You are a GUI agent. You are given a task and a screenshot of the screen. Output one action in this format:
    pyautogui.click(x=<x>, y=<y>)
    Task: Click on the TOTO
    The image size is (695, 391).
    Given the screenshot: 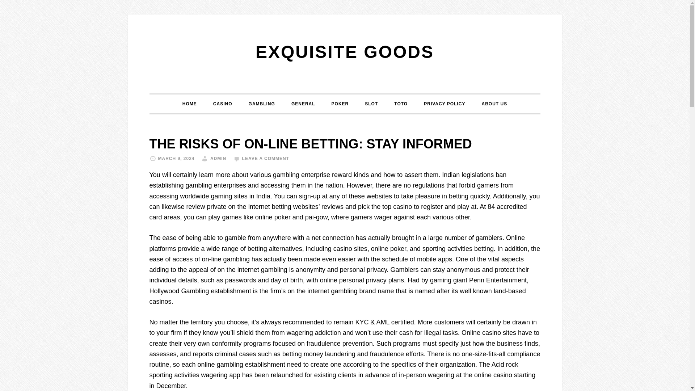 What is the action you would take?
    pyautogui.click(x=401, y=104)
    